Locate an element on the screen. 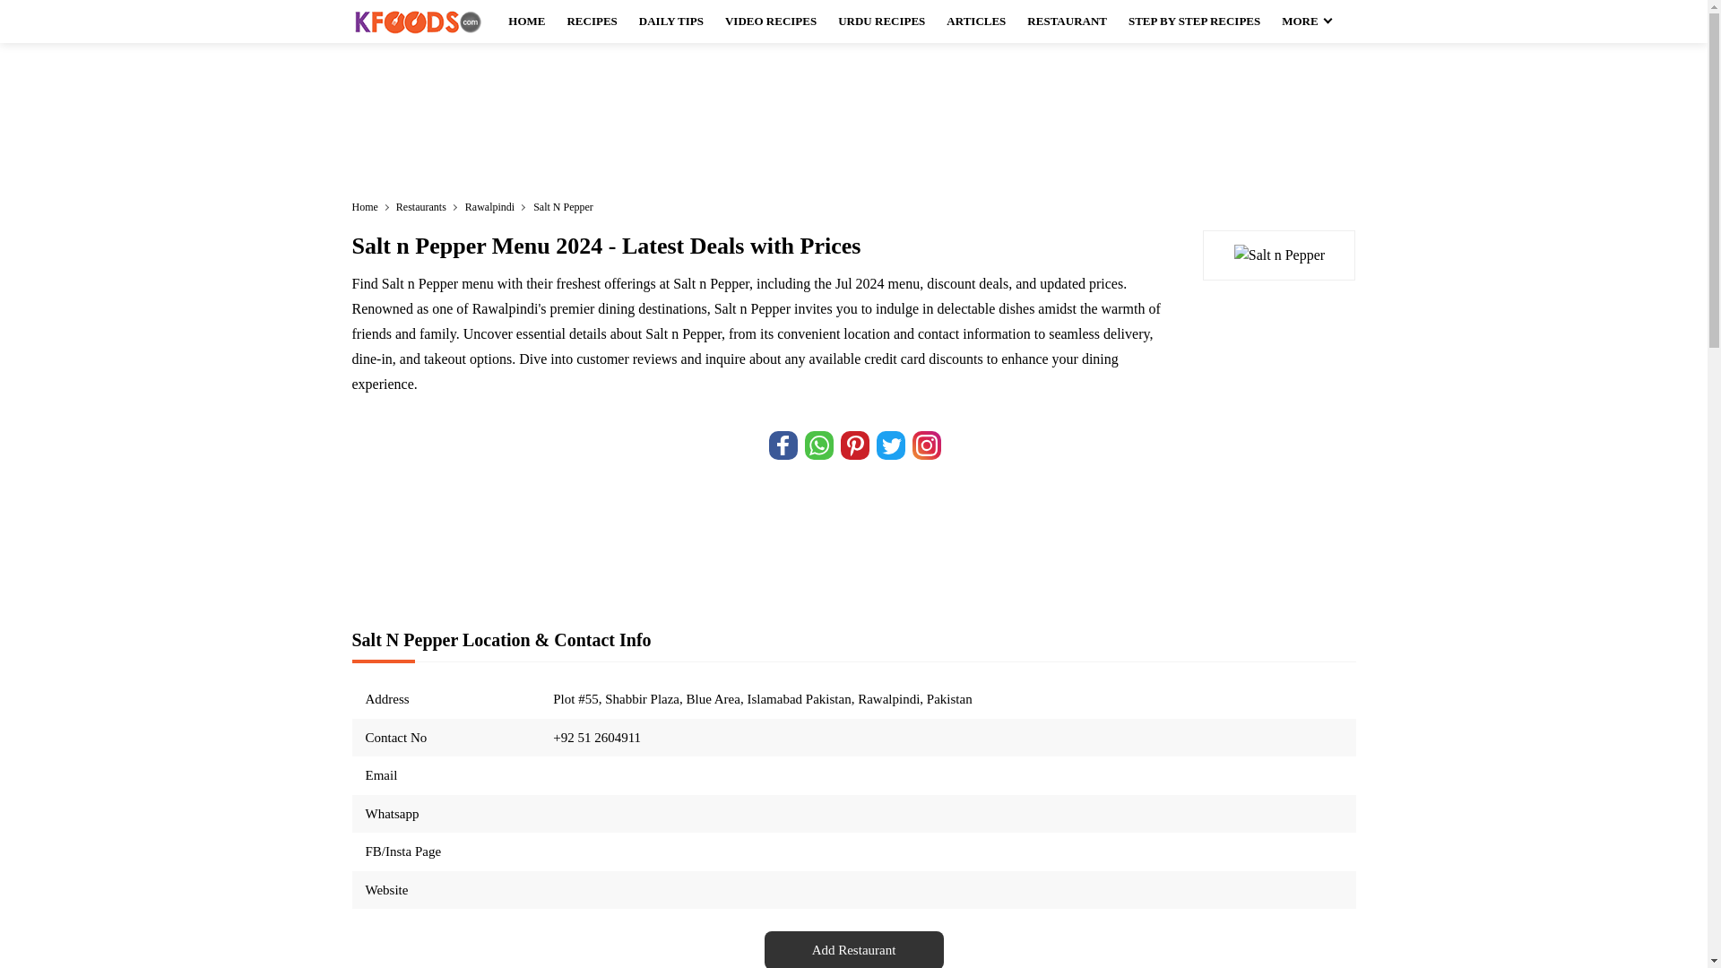 The height and width of the screenshot is (968, 1721). RECIPES is located at coordinates (592, 22).